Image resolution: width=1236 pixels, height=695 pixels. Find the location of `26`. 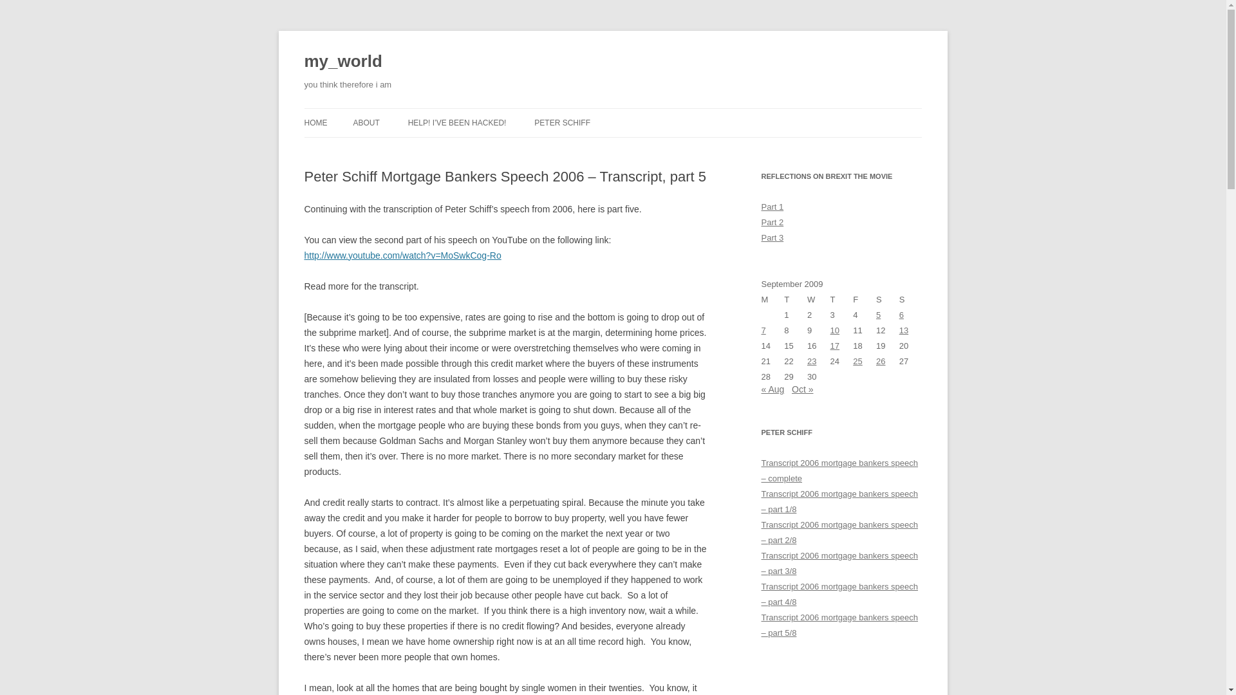

26 is located at coordinates (881, 362).